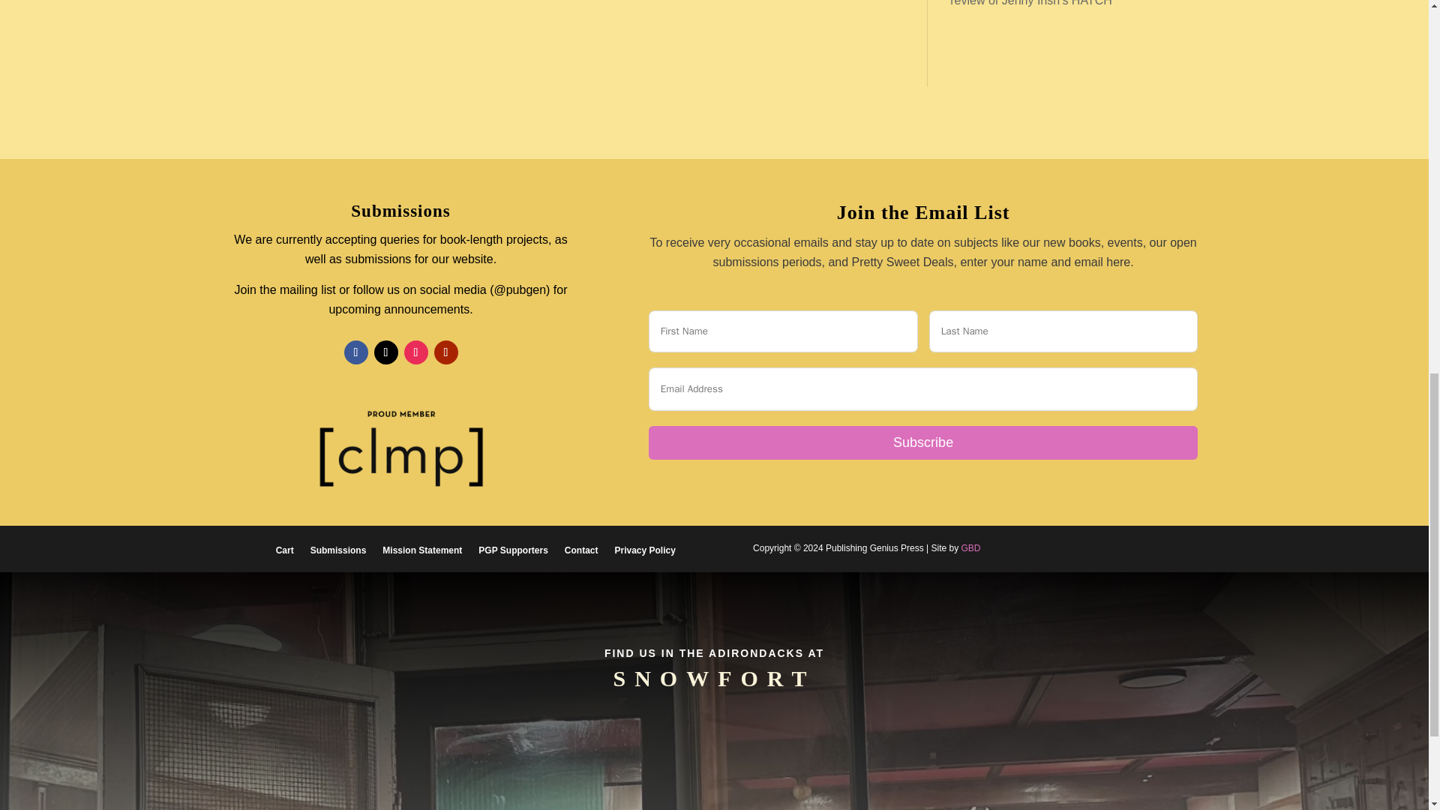 The width and height of the screenshot is (1440, 810). What do you see at coordinates (355, 352) in the screenshot?
I see `Follow on Facebook` at bounding box center [355, 352].